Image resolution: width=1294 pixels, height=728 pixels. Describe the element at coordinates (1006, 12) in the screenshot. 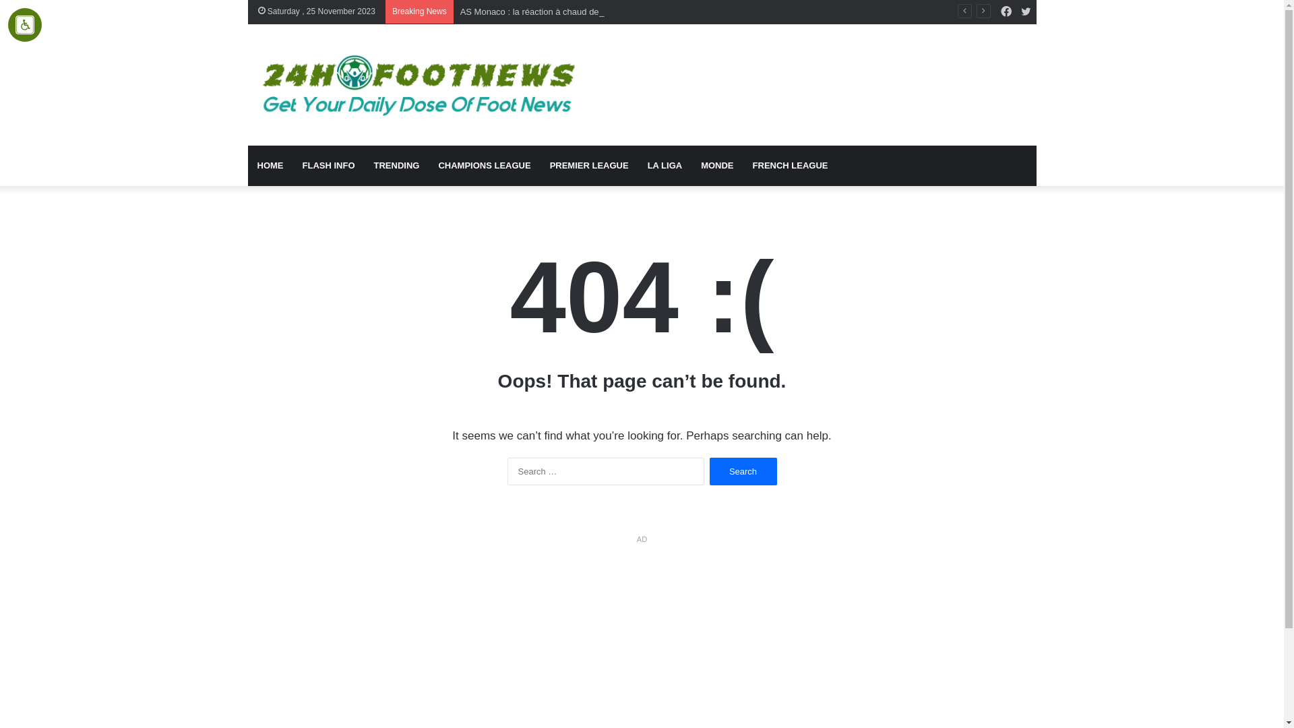

I see `Facebook` at that location.